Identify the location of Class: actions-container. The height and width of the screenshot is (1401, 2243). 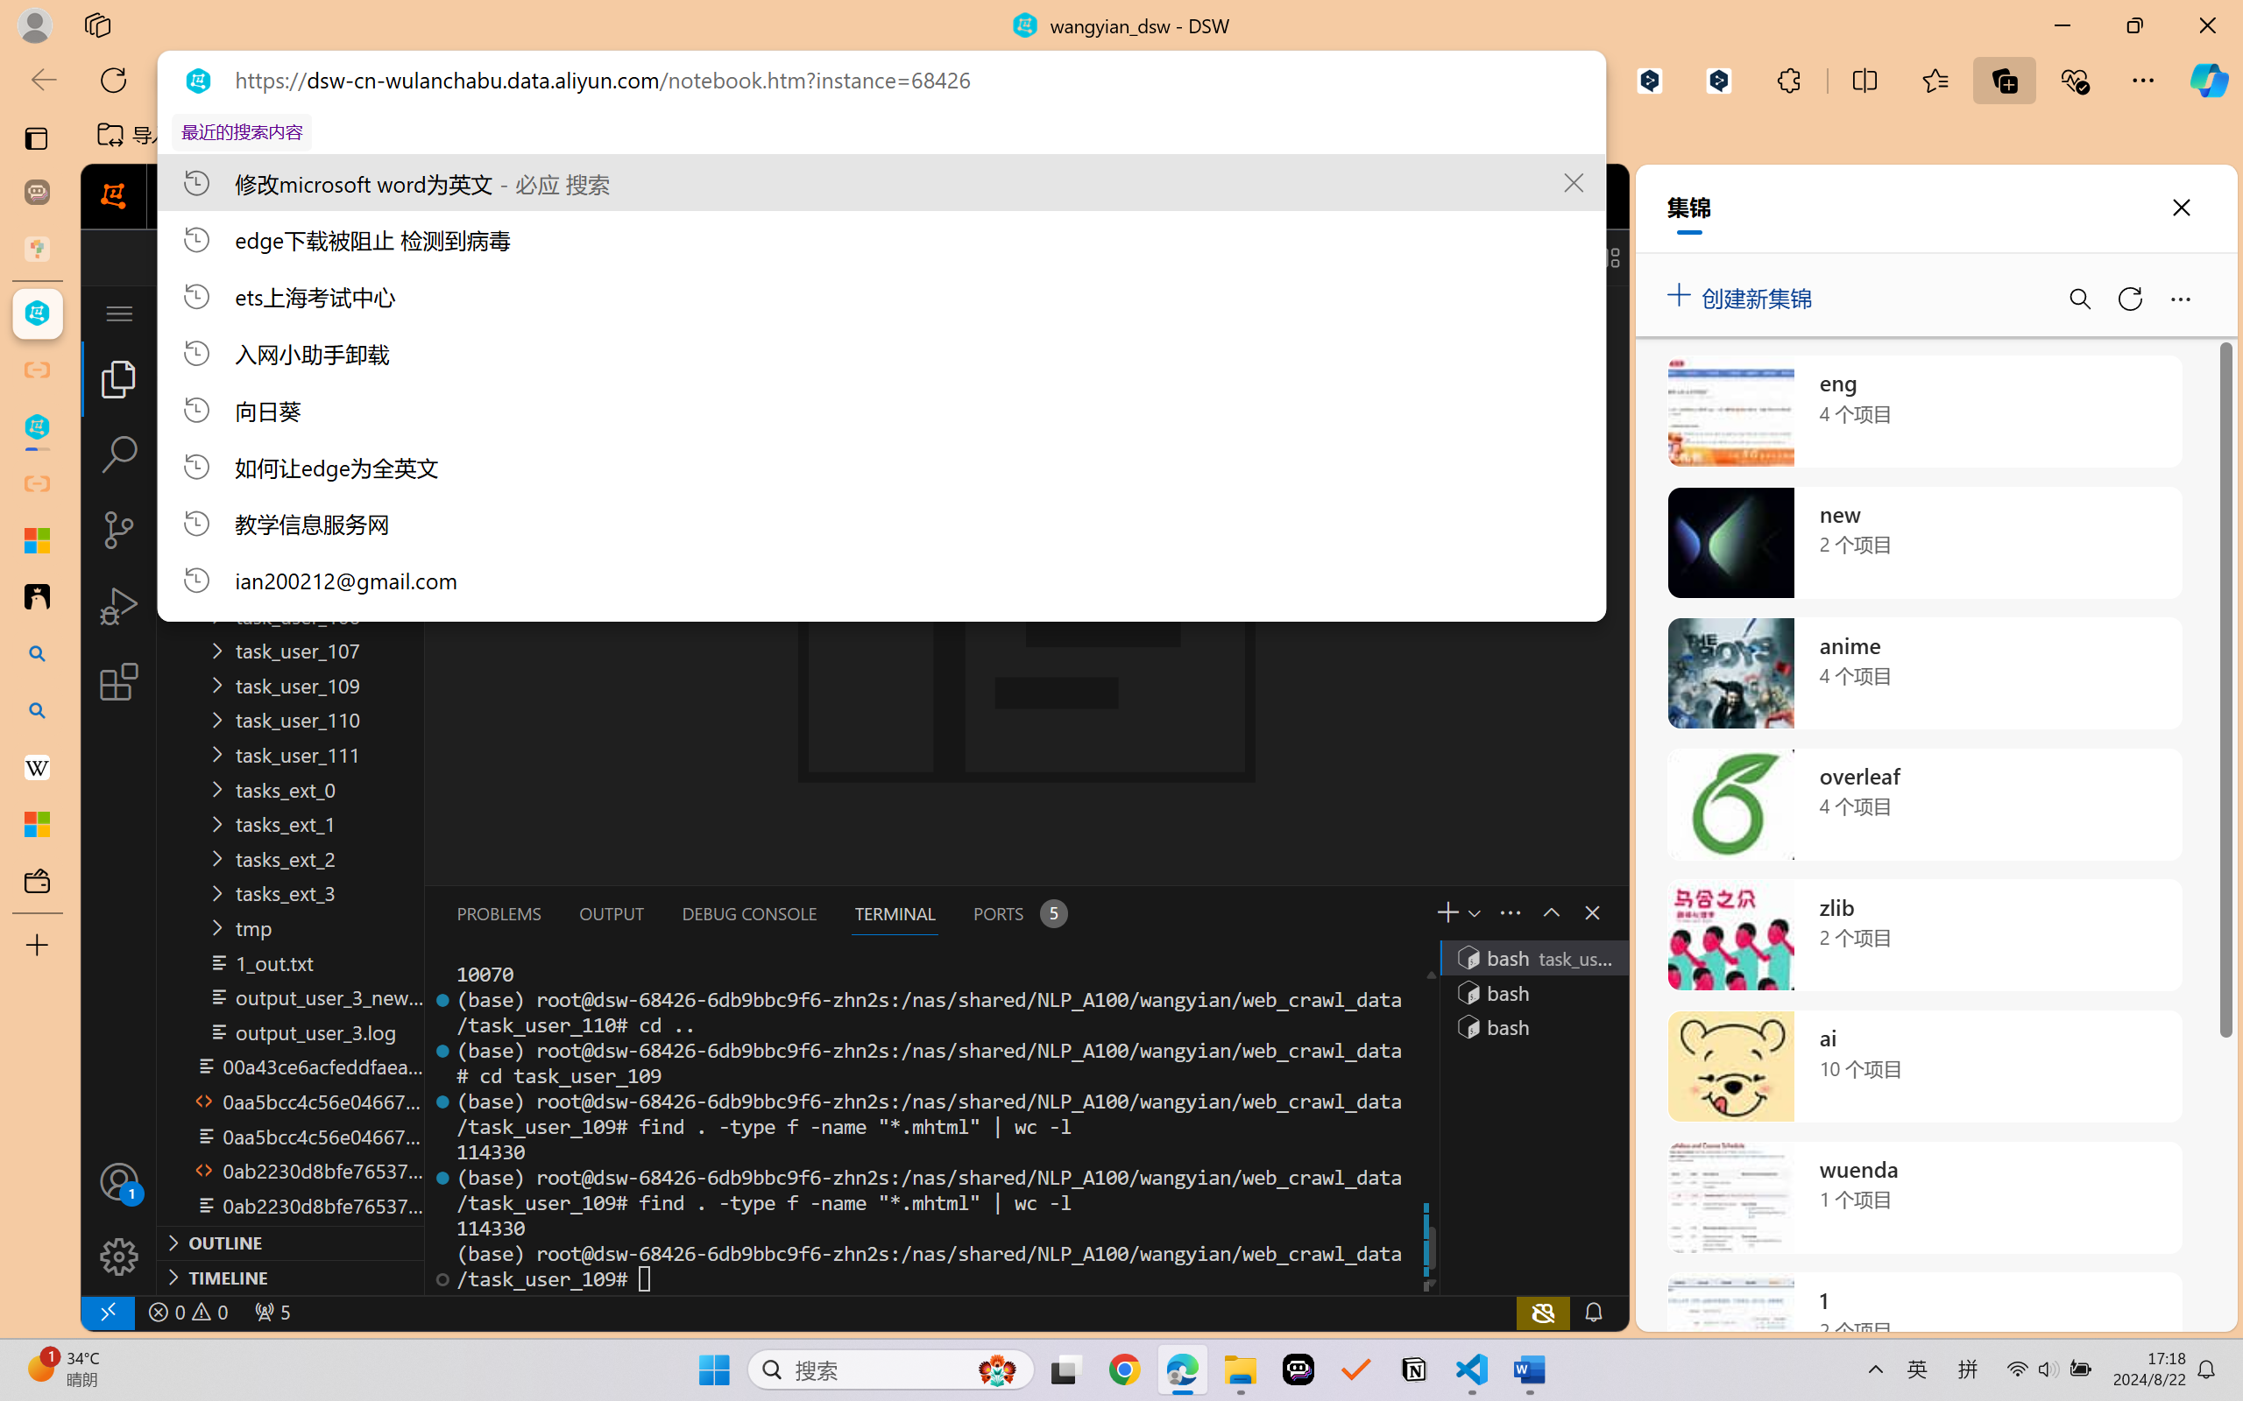
(1574, 912).